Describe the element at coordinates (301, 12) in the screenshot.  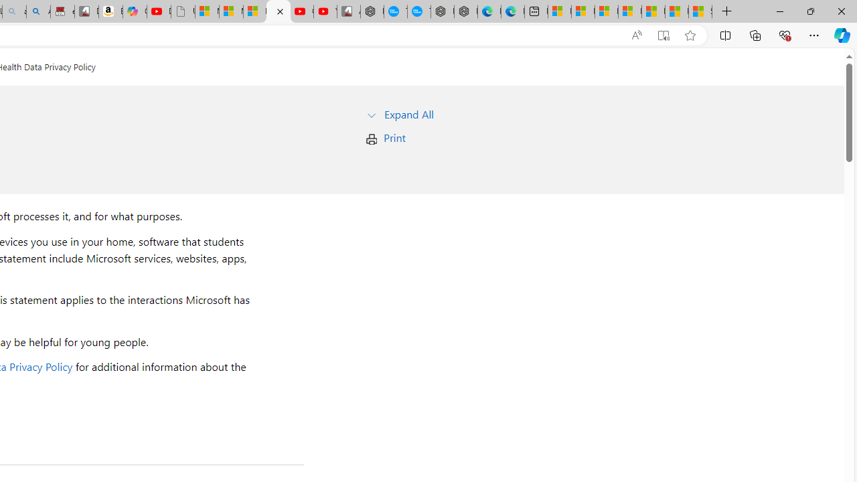
I see `Gloom - YouTube` at that location.